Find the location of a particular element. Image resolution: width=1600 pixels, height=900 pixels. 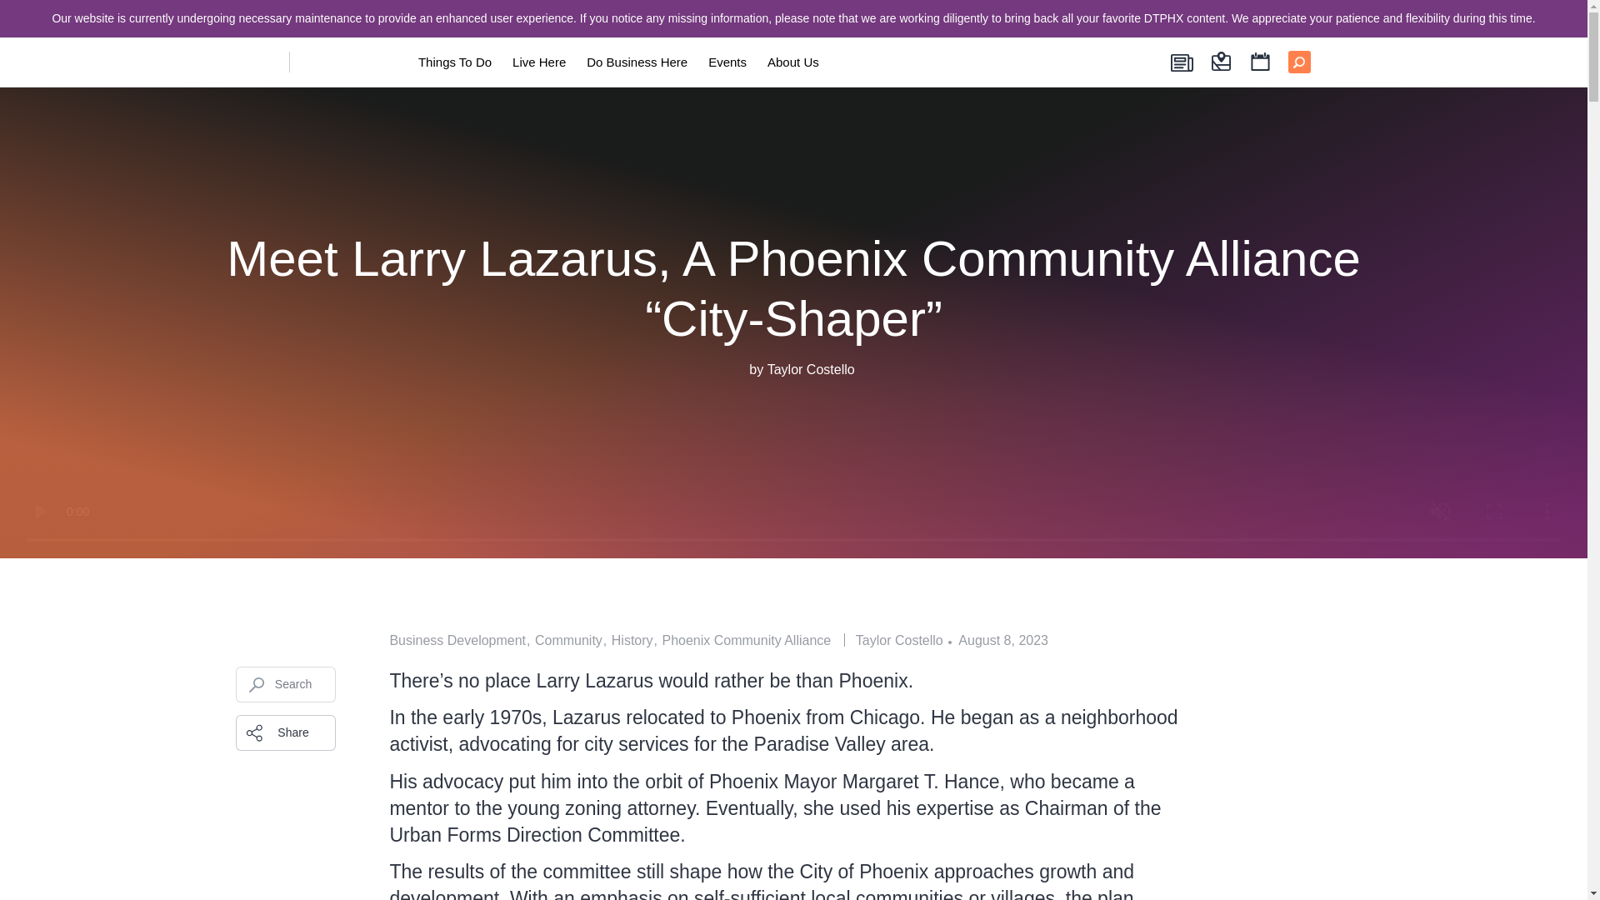

About Us is located at coordinates (793, 62).